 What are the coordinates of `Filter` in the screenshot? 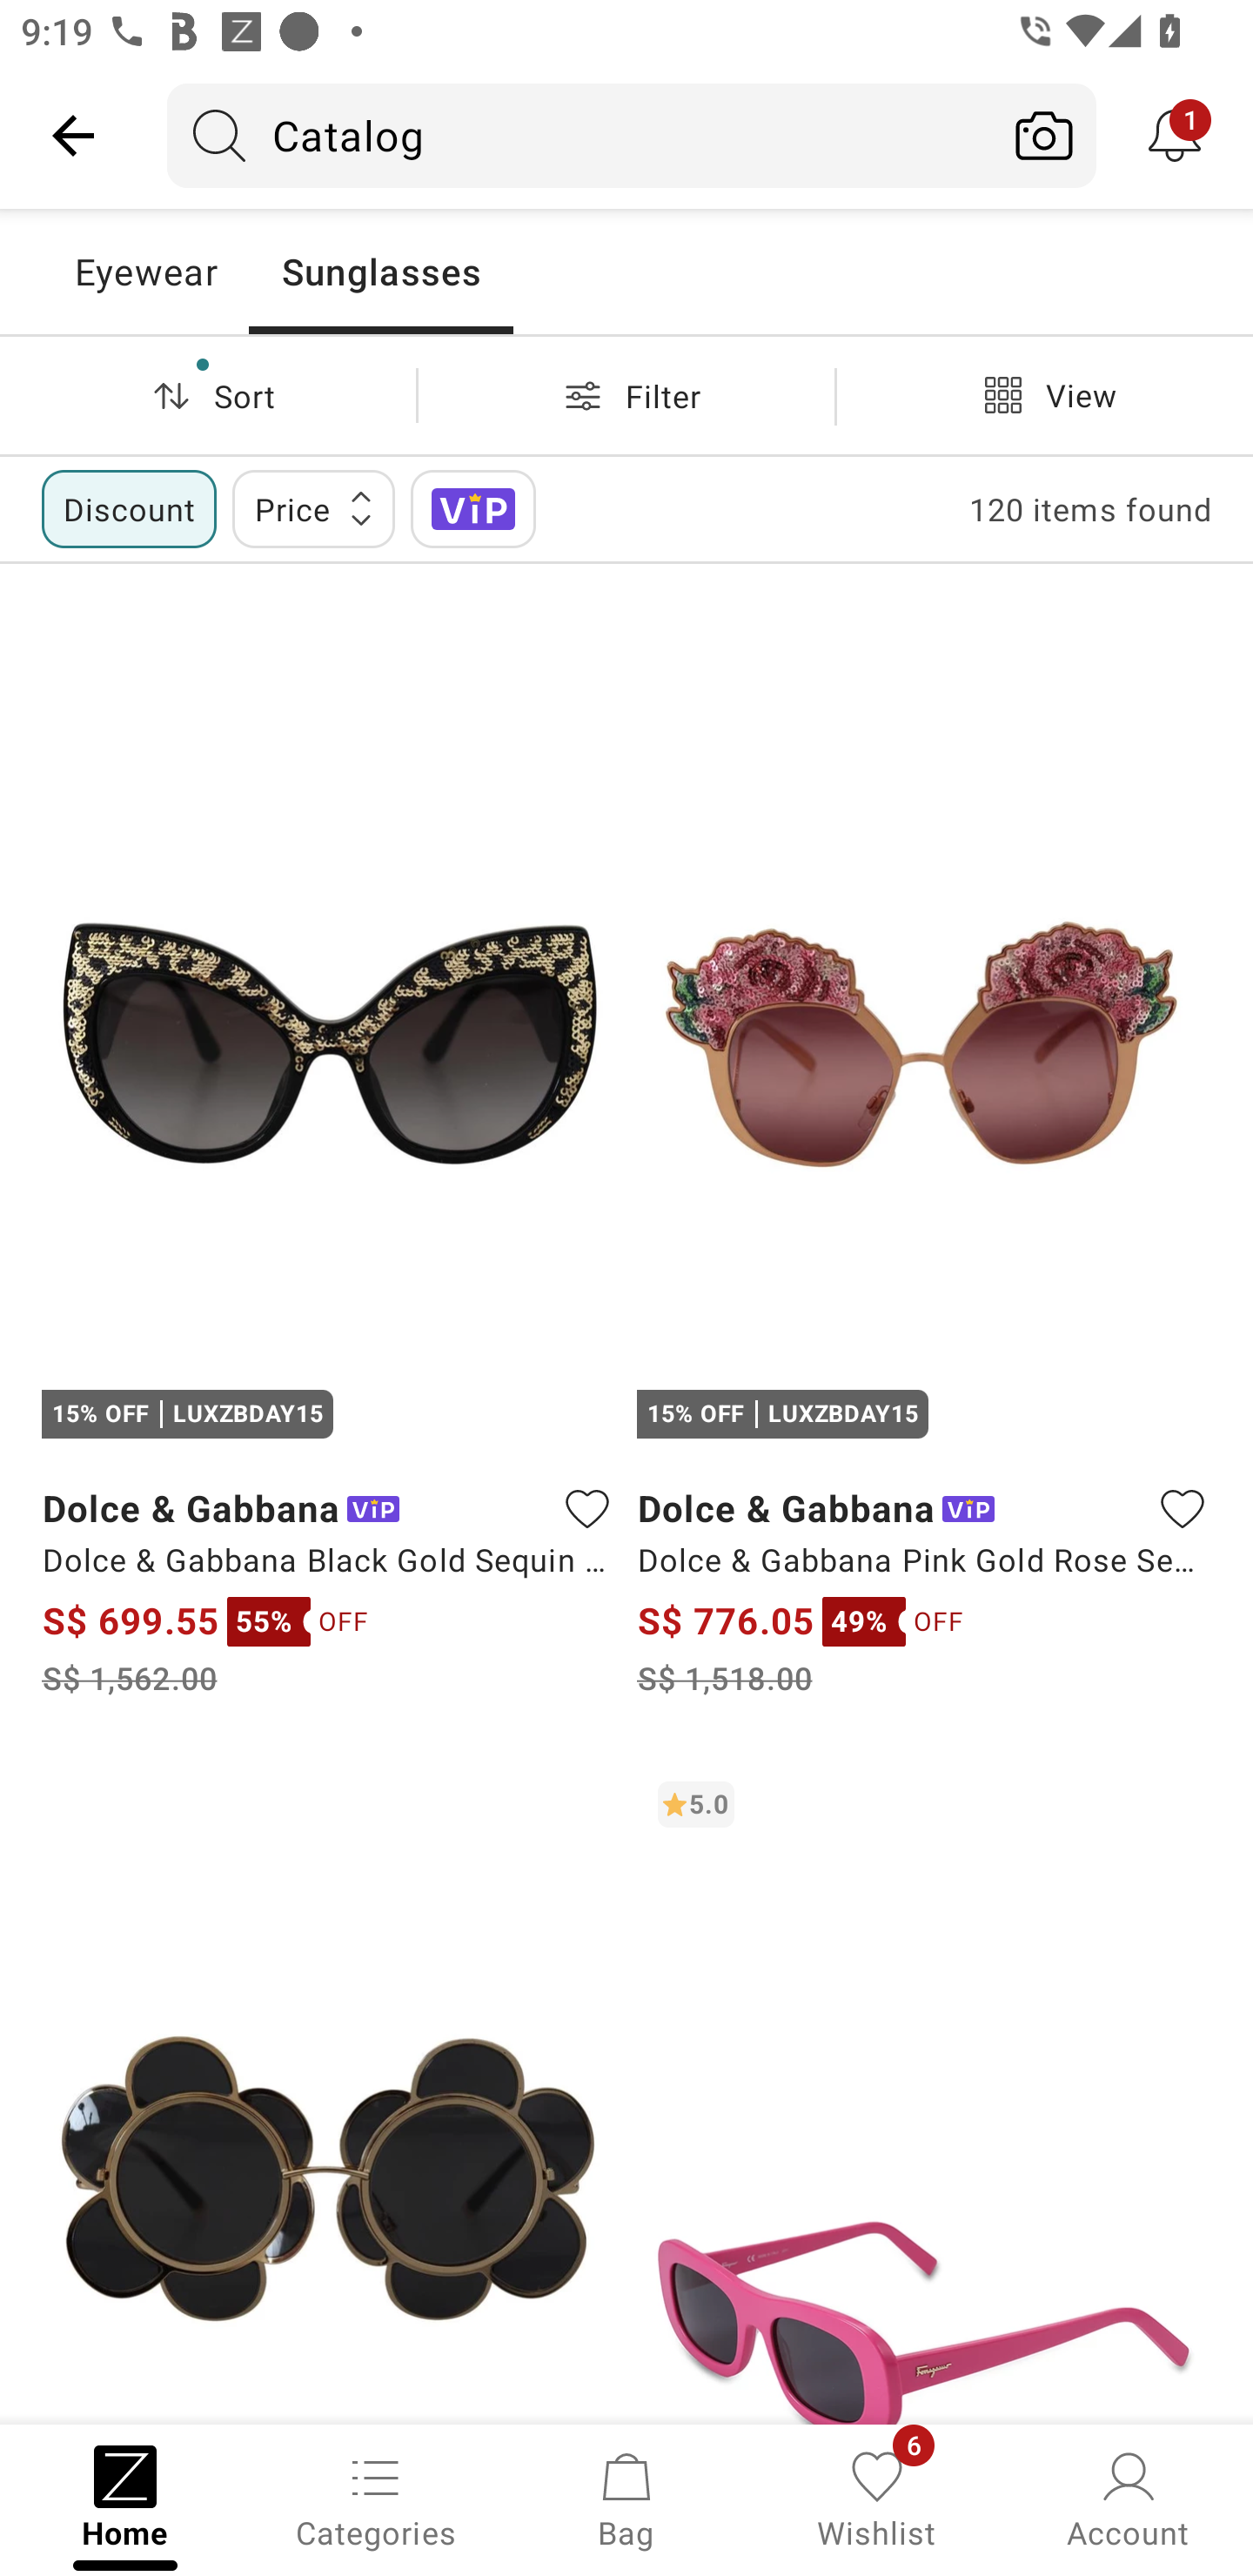 It's located at (626, 395).